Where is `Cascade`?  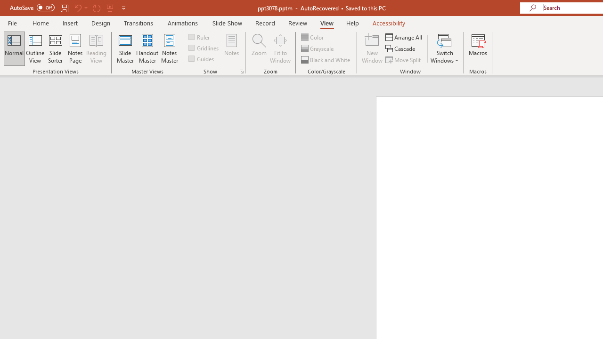 Cascade is located at coordinates (401, 49).